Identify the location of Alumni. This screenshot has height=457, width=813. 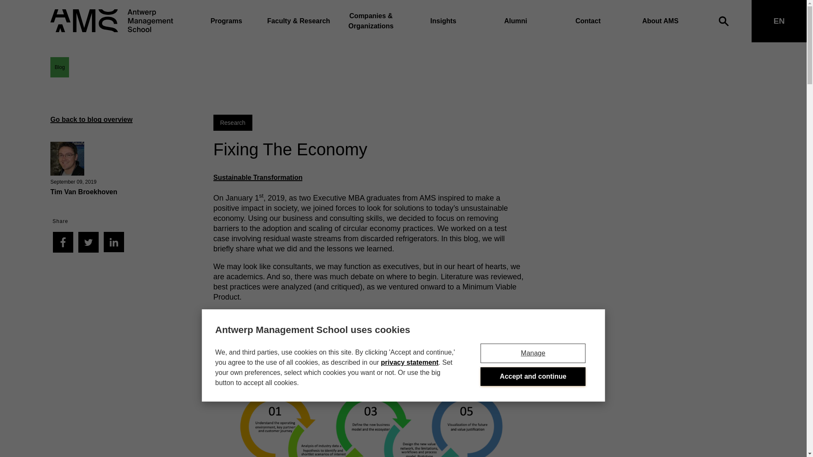
(516, 21).